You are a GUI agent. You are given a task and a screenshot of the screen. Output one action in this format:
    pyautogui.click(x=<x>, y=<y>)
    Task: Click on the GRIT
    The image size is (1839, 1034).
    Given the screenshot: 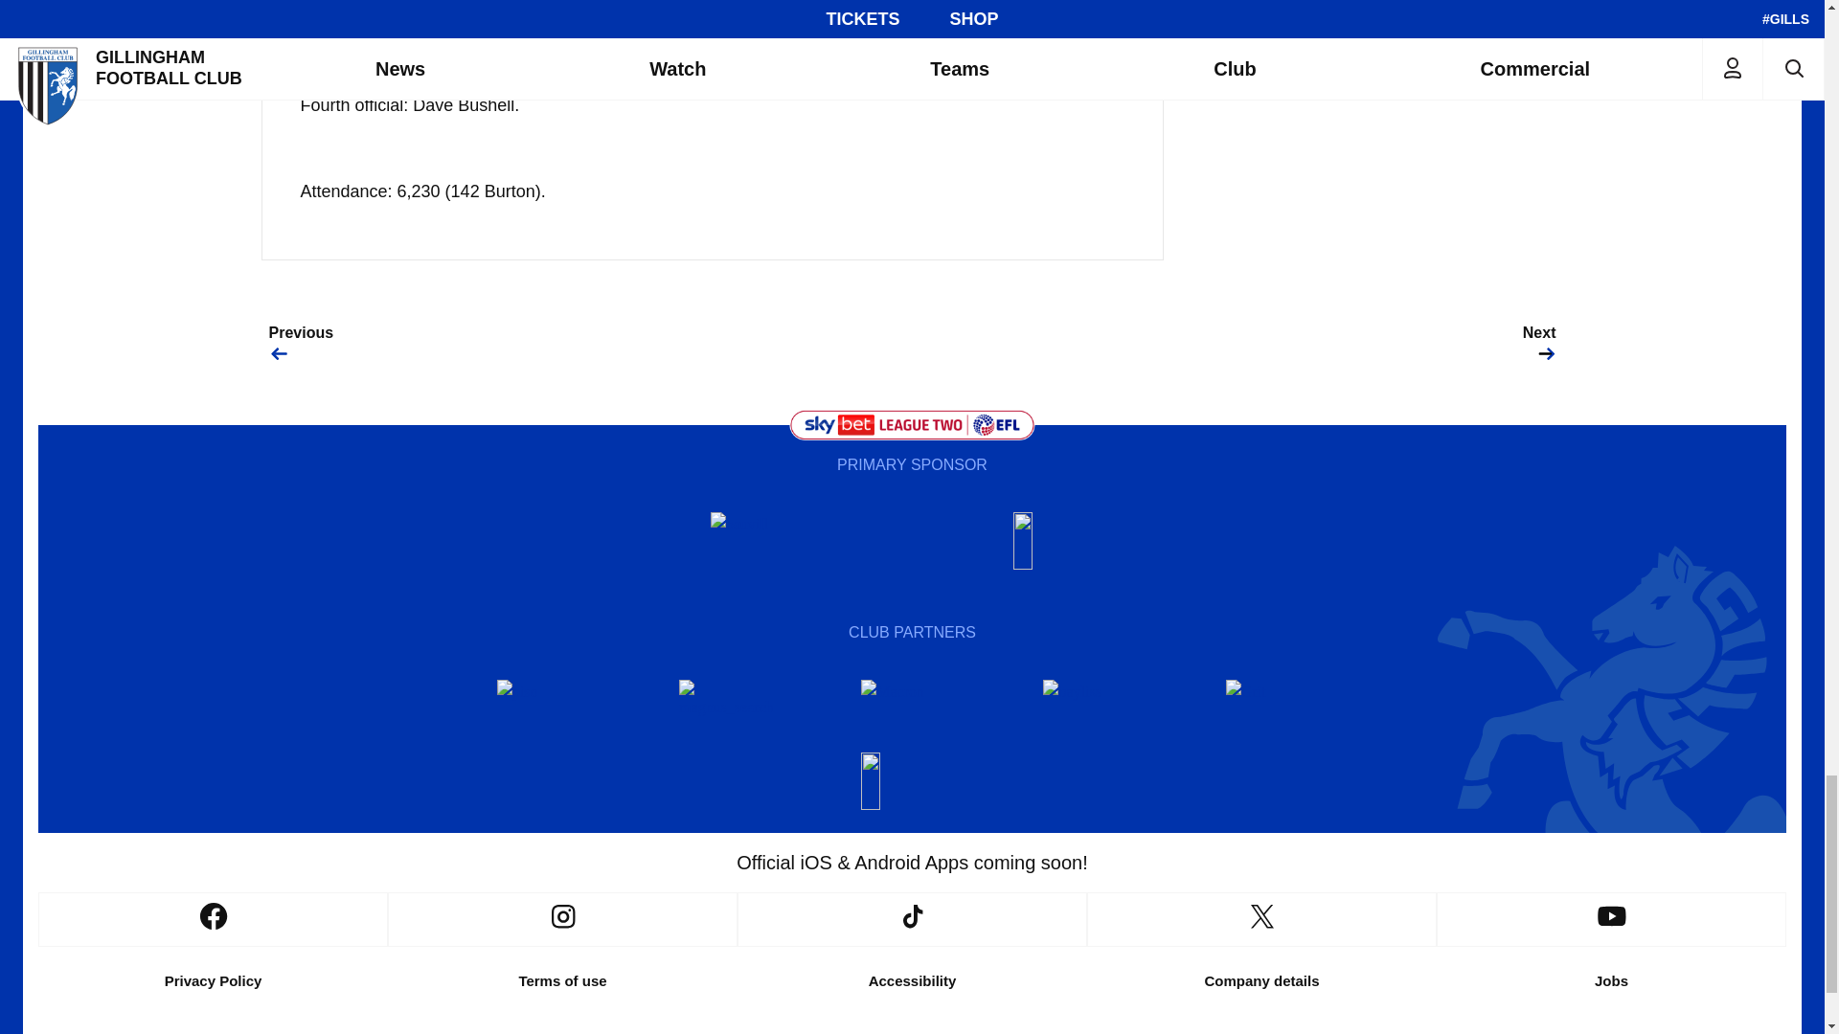 What is the action you would take?
    pyautogui.click(x=1277, y=708)
    